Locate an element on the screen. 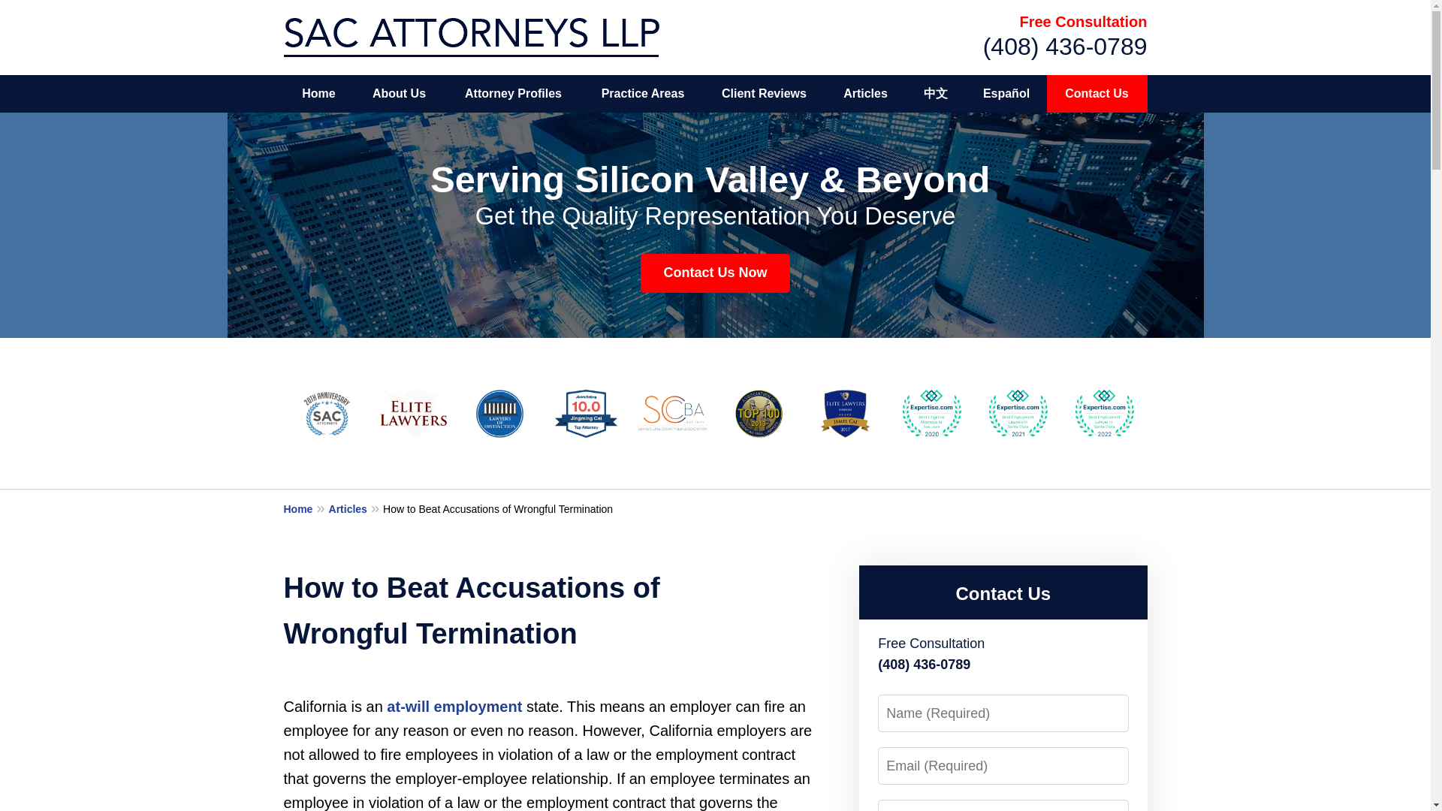  Home is located at coordinates (319, 94).